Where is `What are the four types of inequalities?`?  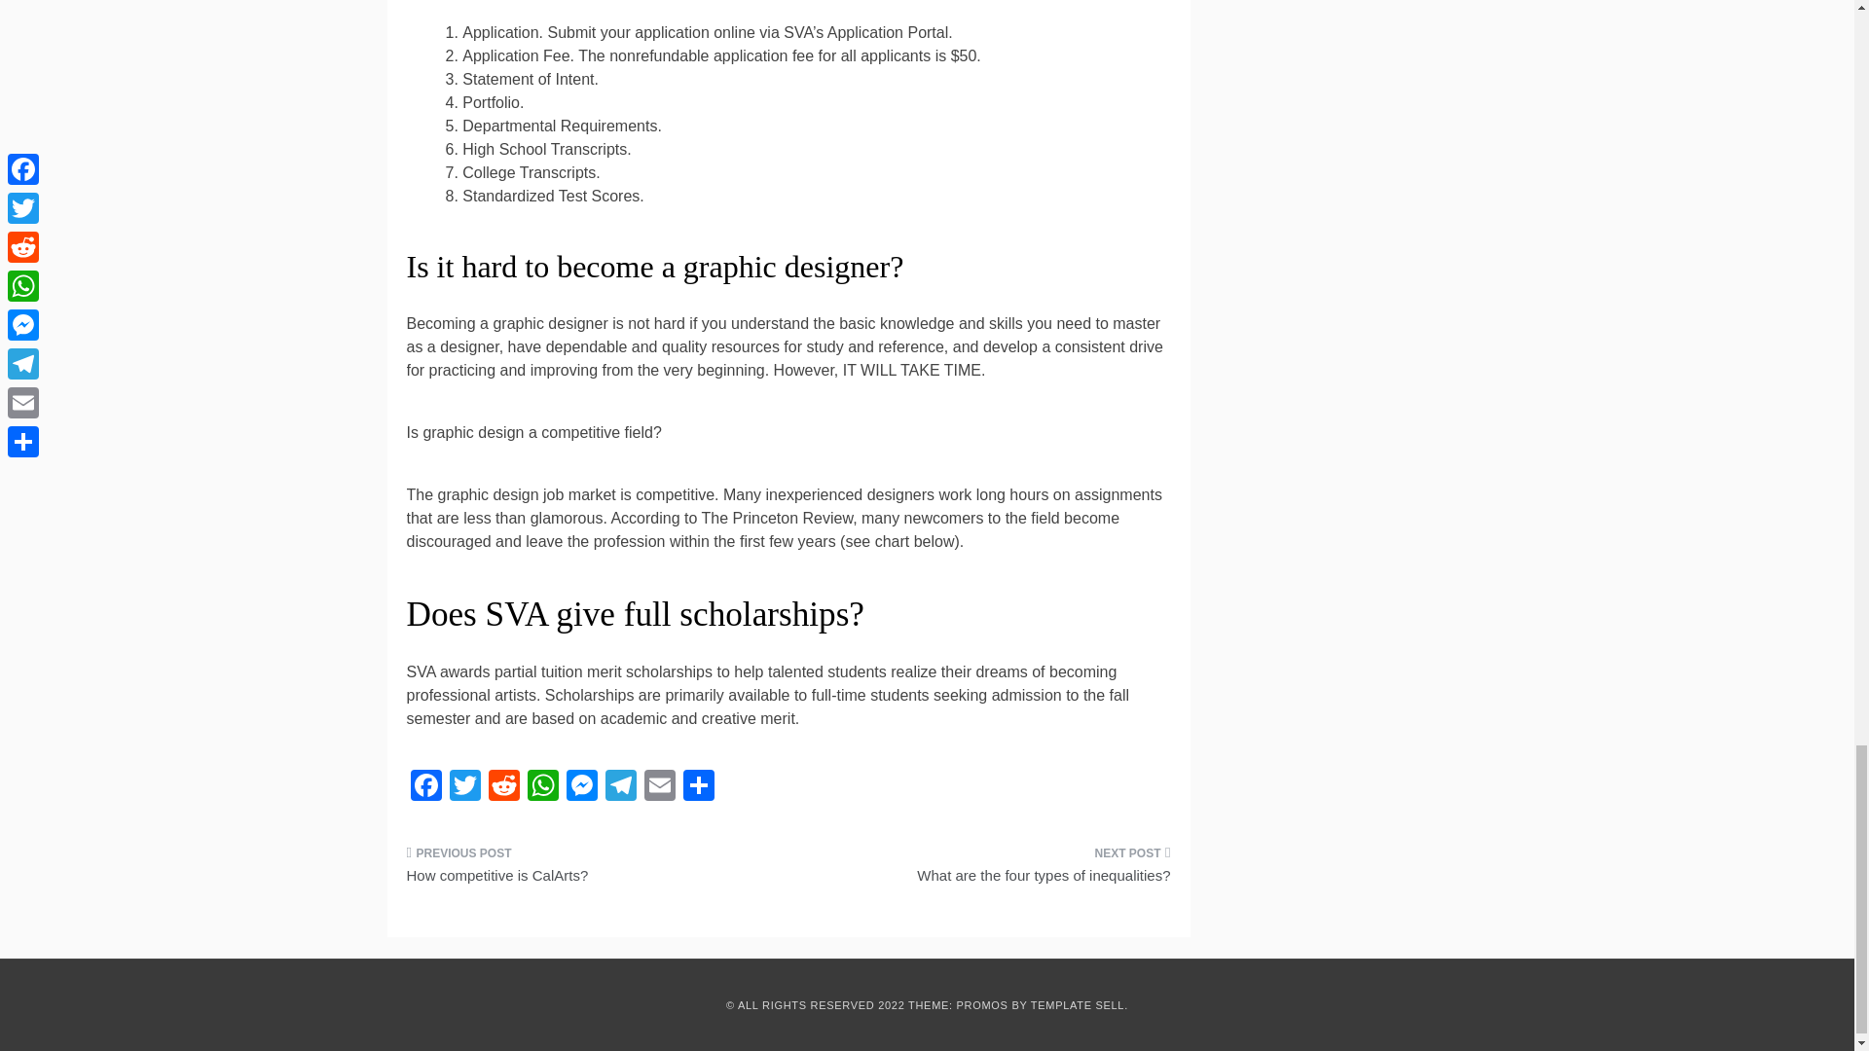
What are the four types of inequalities? is located at coordinates (987, 871).